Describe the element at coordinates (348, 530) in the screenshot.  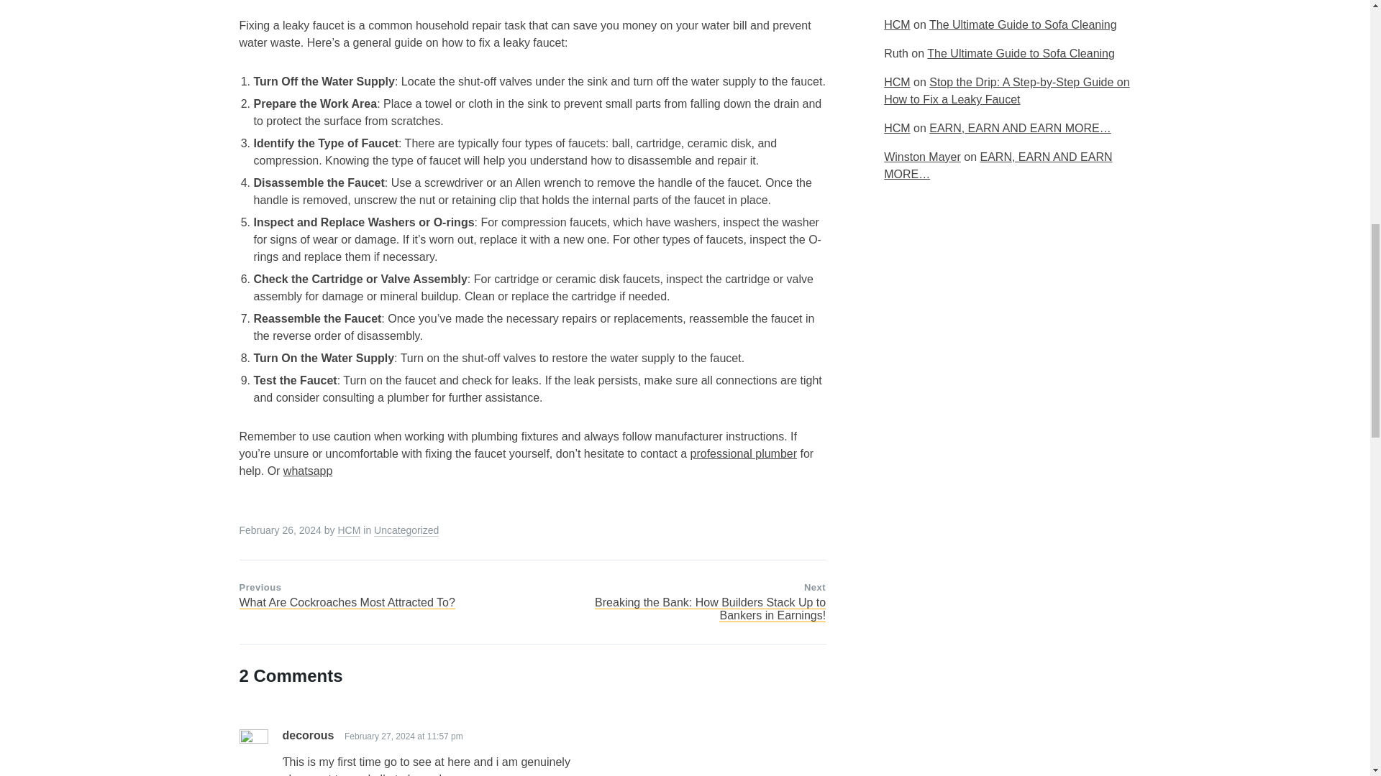
I see `HCM` at that location.